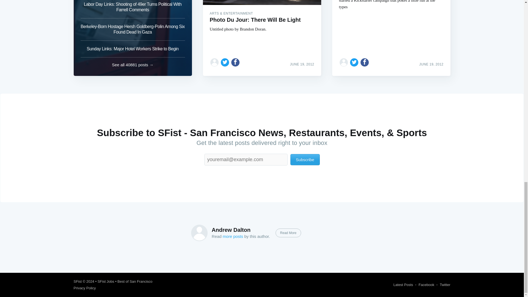 The height and width of the screenshot is (297, 528). Describe the element at coordinates (365, 62) in the screenshot. I see `Share on Facebook` at that location.